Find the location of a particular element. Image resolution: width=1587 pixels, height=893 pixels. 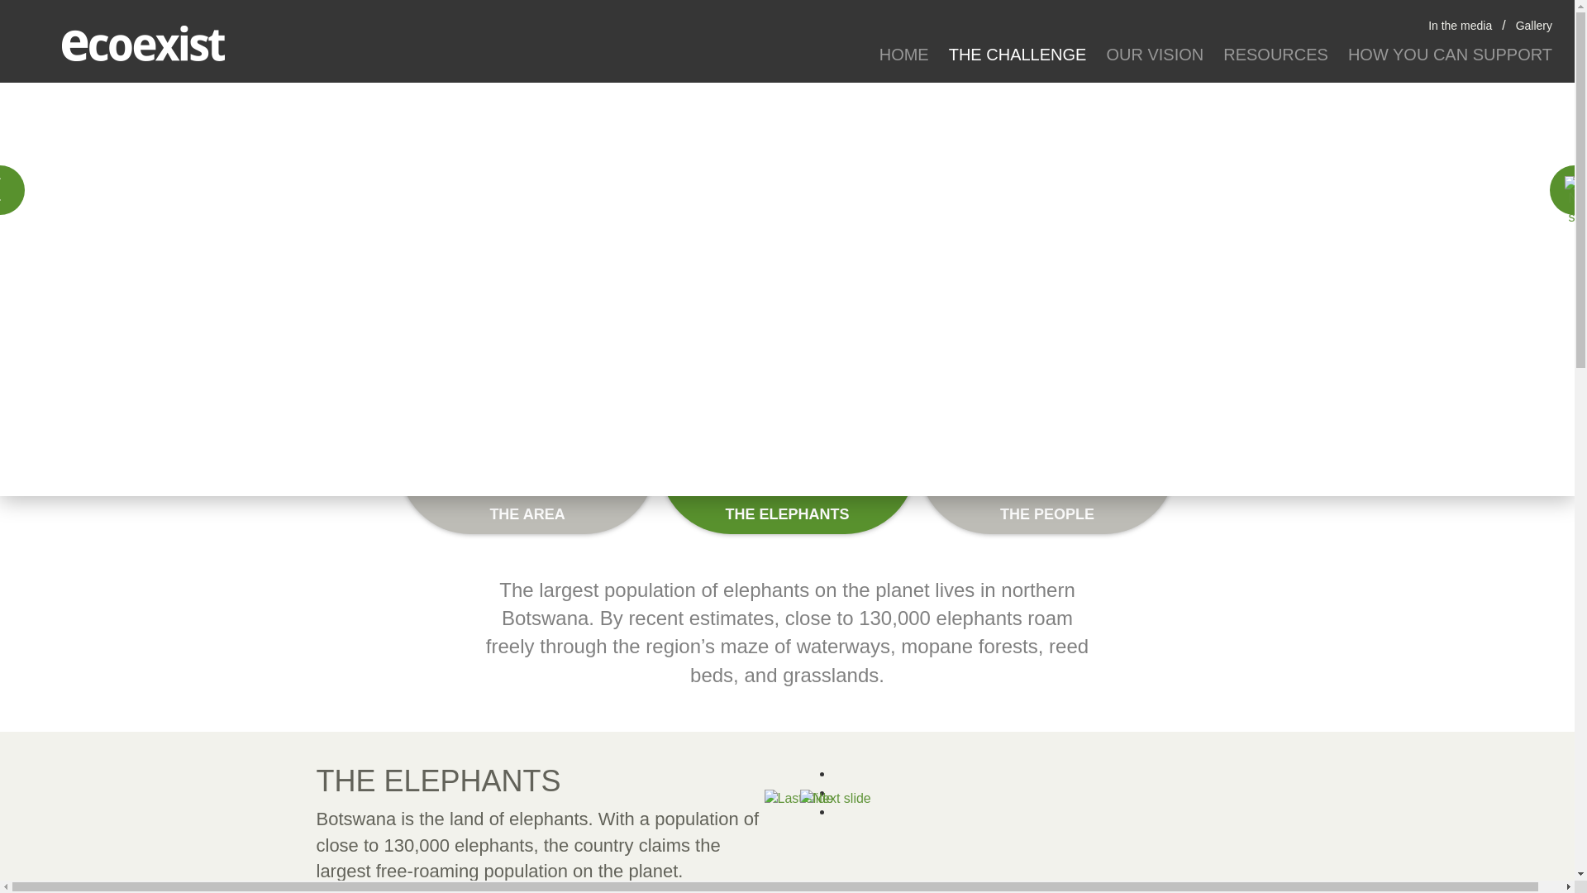

OUR VISION is located at coordinates (1155, 55).